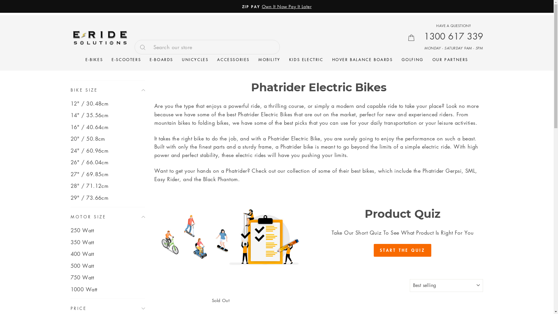 The width and height of the screenshot is (558, 314). What do you see at coordinates (162, 59) in the screenshot?
I see `E-BOARDS` at bounding box center [162, 59].